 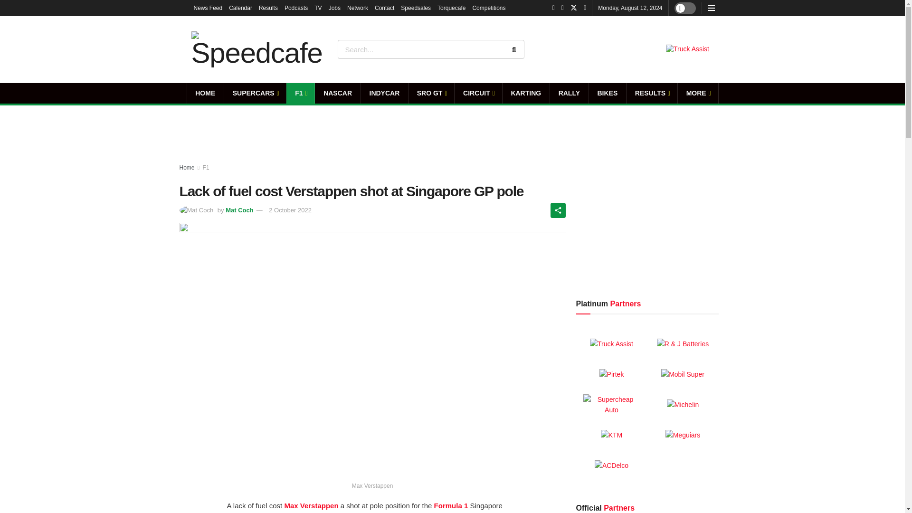 I want to click on Results, so click(x=268, y=8).